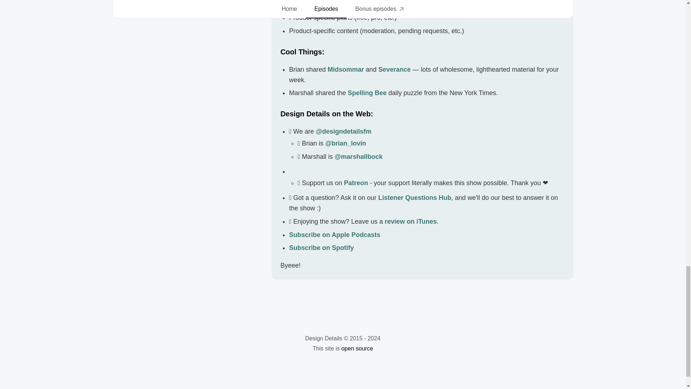  I want to click on Listener Questions Hub, so click(415, 197).